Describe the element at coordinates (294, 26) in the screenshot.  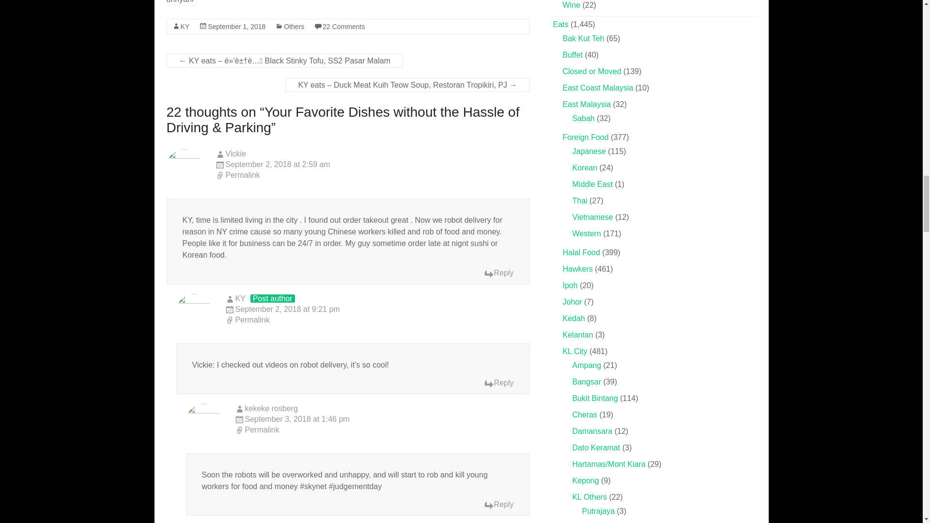
I see `Others` at that location.